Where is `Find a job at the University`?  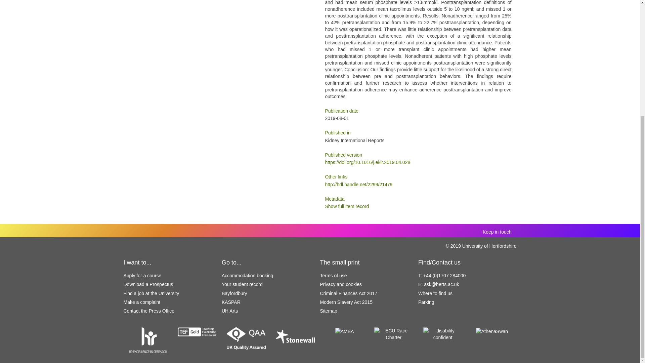
Find a job at the University is located at coordinates (151, 293).